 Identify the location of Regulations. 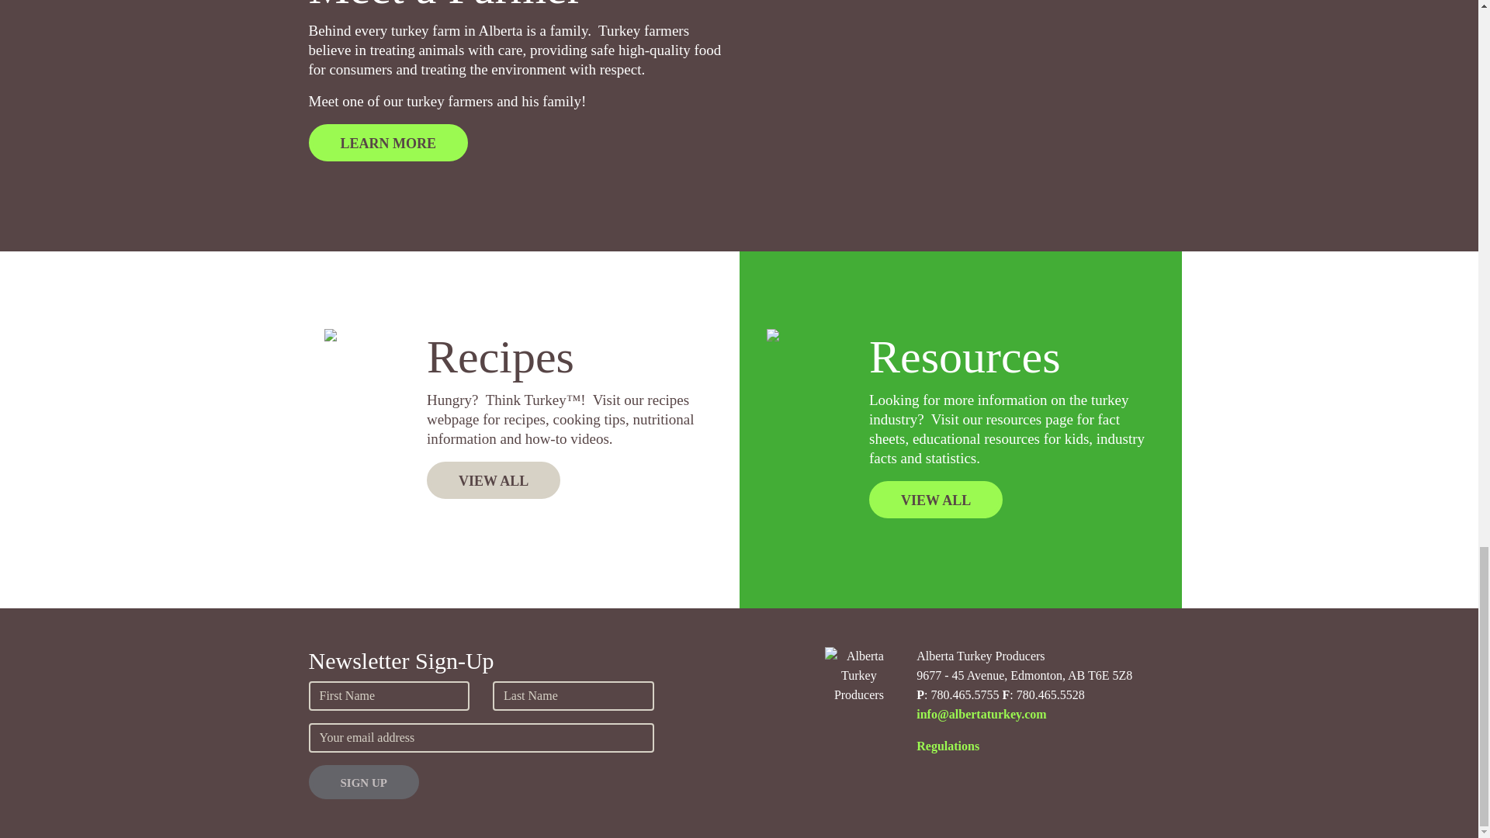
(947, 745).